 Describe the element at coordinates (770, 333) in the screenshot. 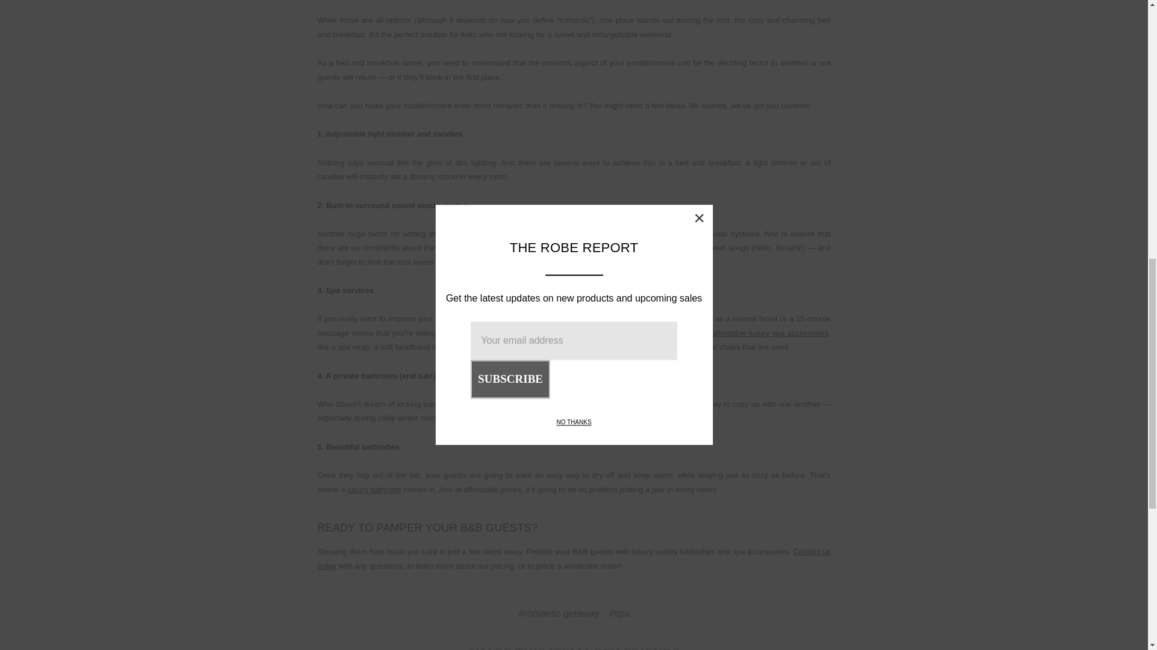

I see `affordable luxury spa accessories` at that location.